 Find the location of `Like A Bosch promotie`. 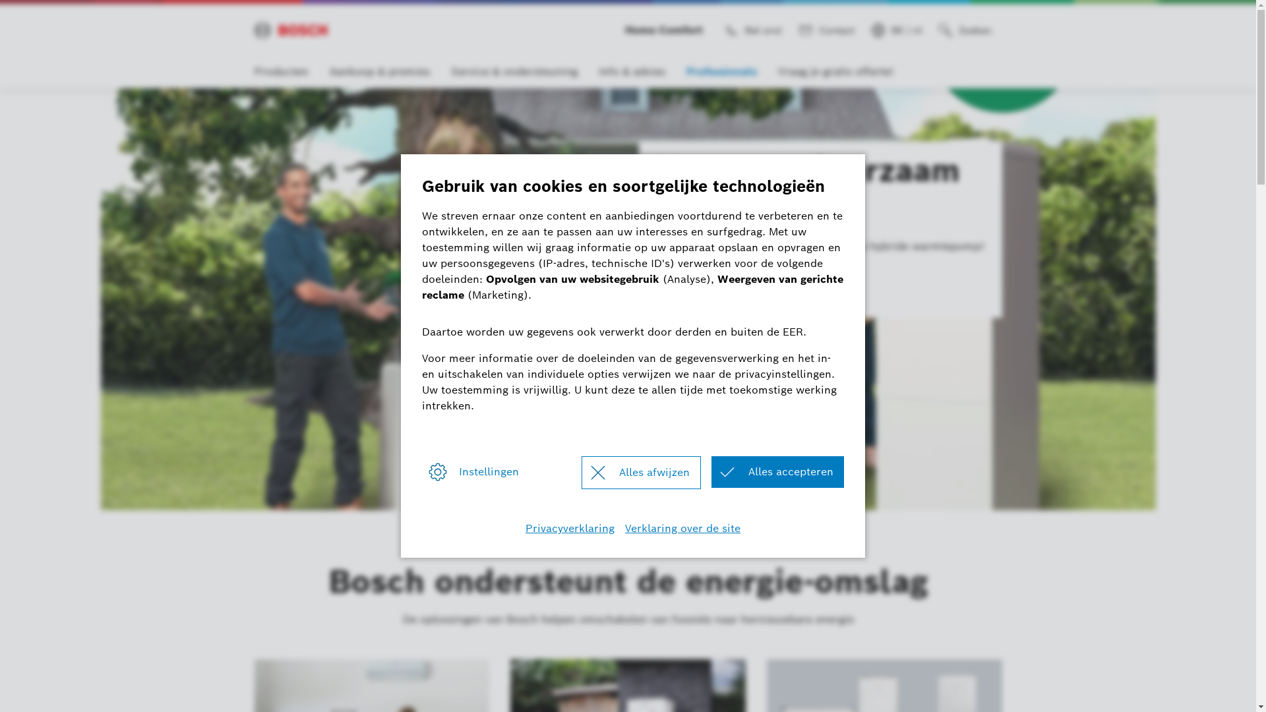

Like A Bosch promotie is located at coordinates (628, 299).